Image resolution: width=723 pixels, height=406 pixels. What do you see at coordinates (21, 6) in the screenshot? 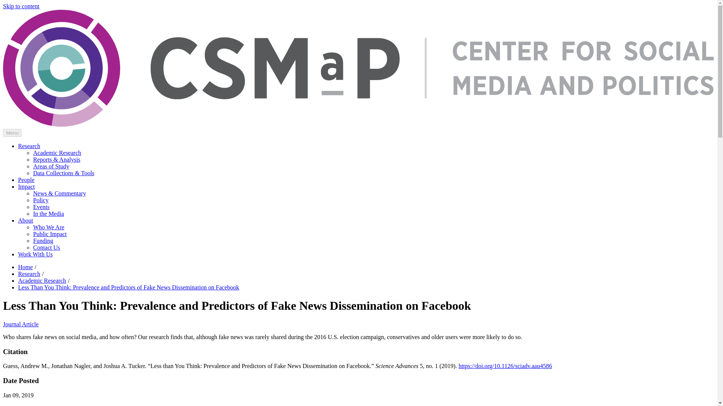
I see `Skip to content` at bounding box center [21, 6].